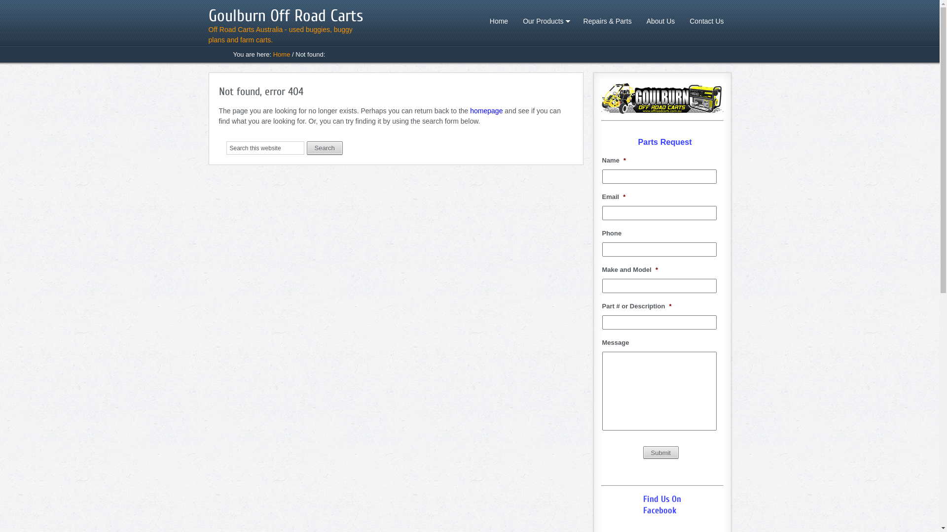 The height and width of the screenshot is (532, 947). I want to click on About Us, so click(661, 21).